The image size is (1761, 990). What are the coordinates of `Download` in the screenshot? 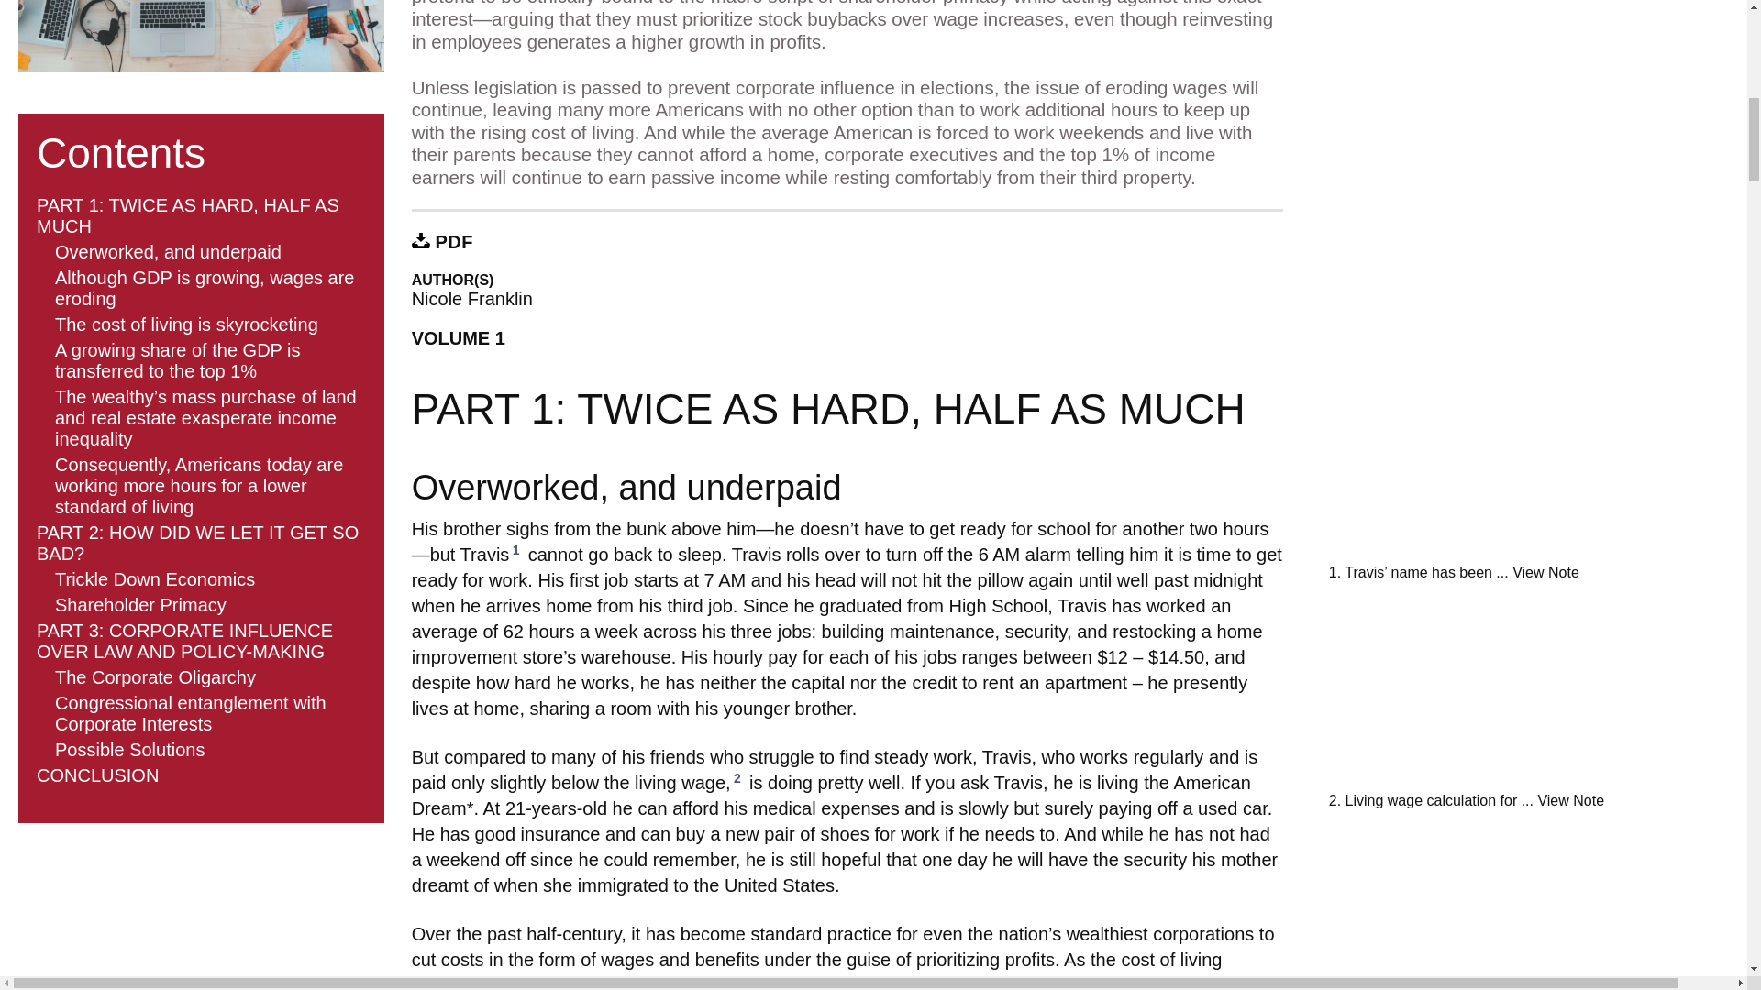 It's located at (420, 240).